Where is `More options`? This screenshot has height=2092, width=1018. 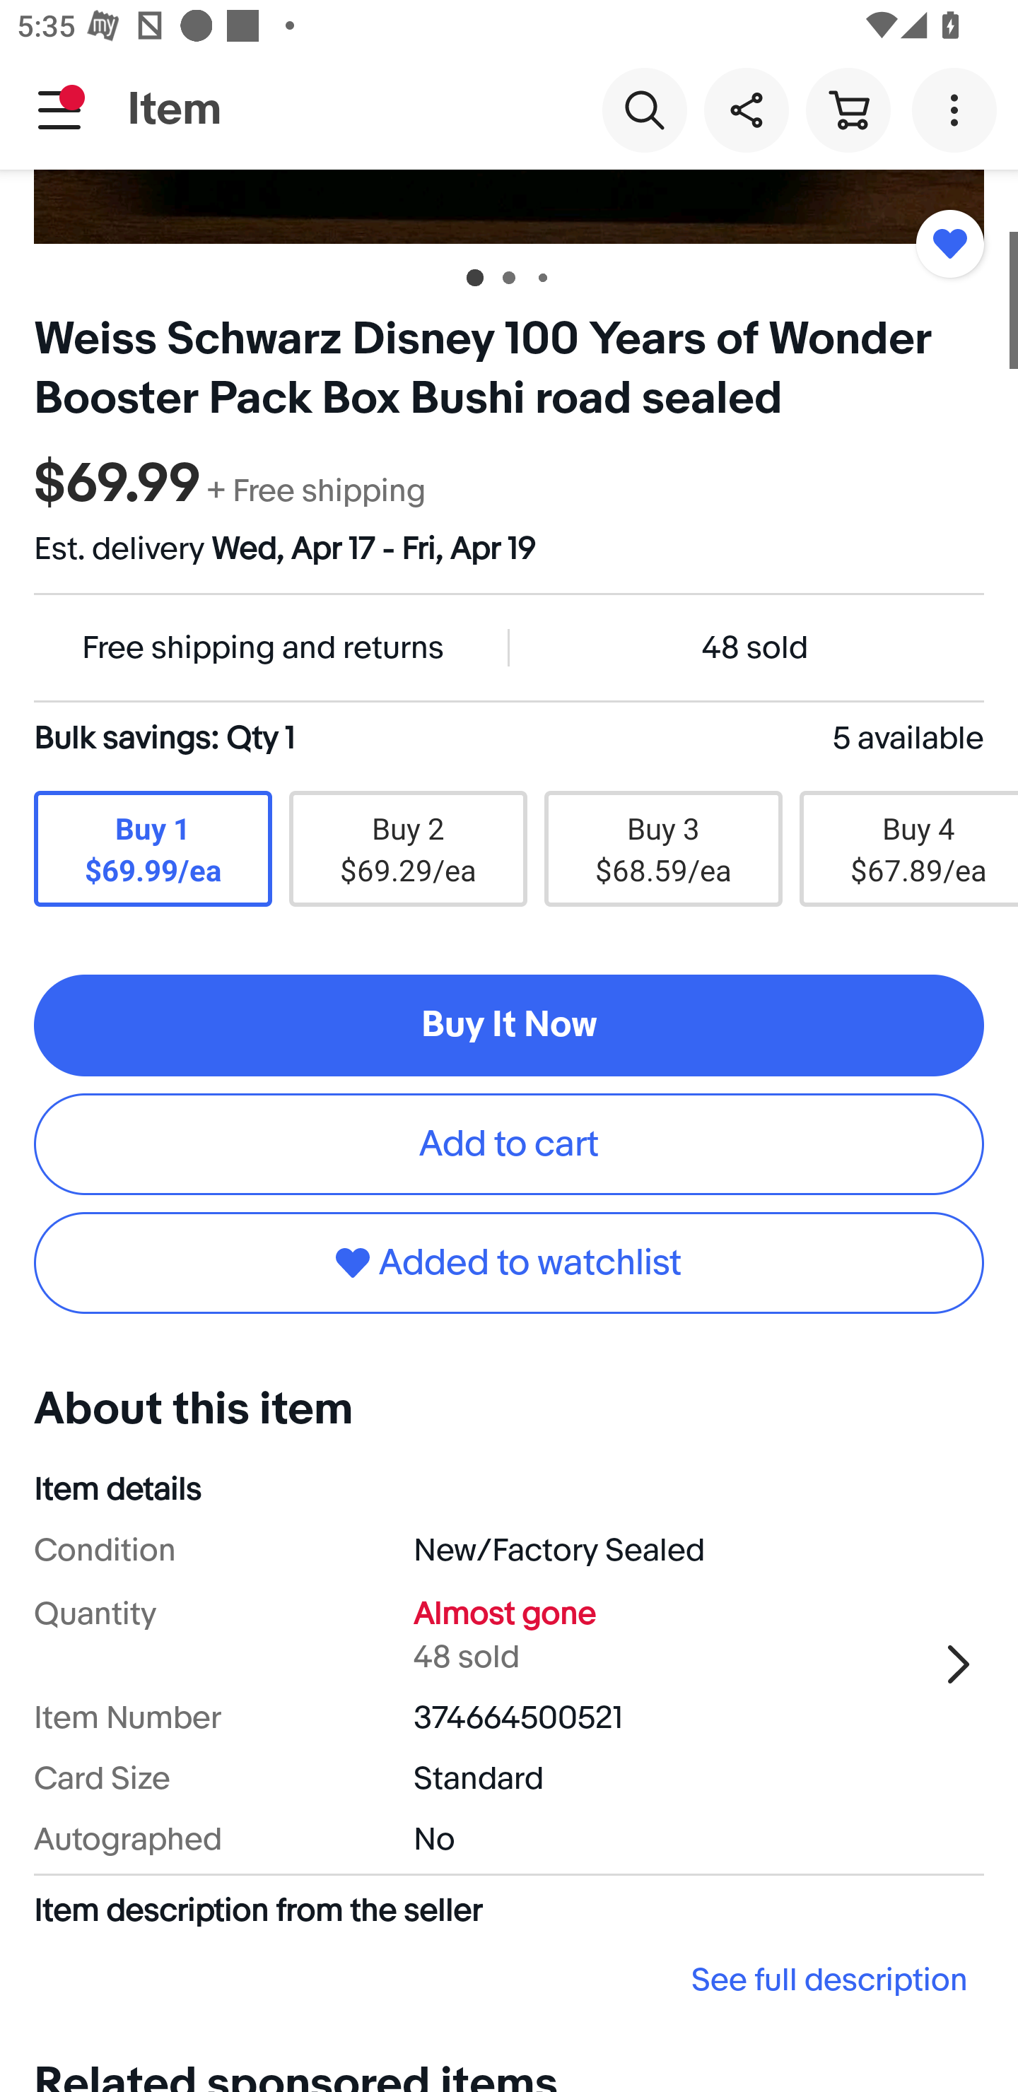 More options is located at coordinates (959, 109).